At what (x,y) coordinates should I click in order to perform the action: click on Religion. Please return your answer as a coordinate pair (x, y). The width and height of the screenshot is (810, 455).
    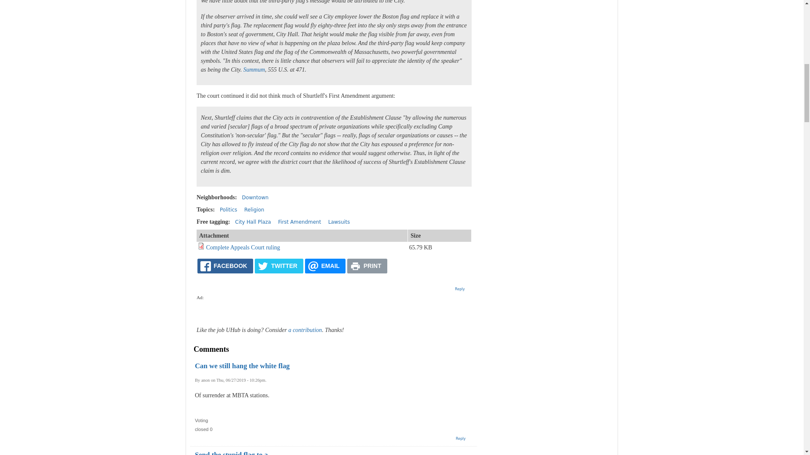
    Looking at the image, I should click on (254, 210).